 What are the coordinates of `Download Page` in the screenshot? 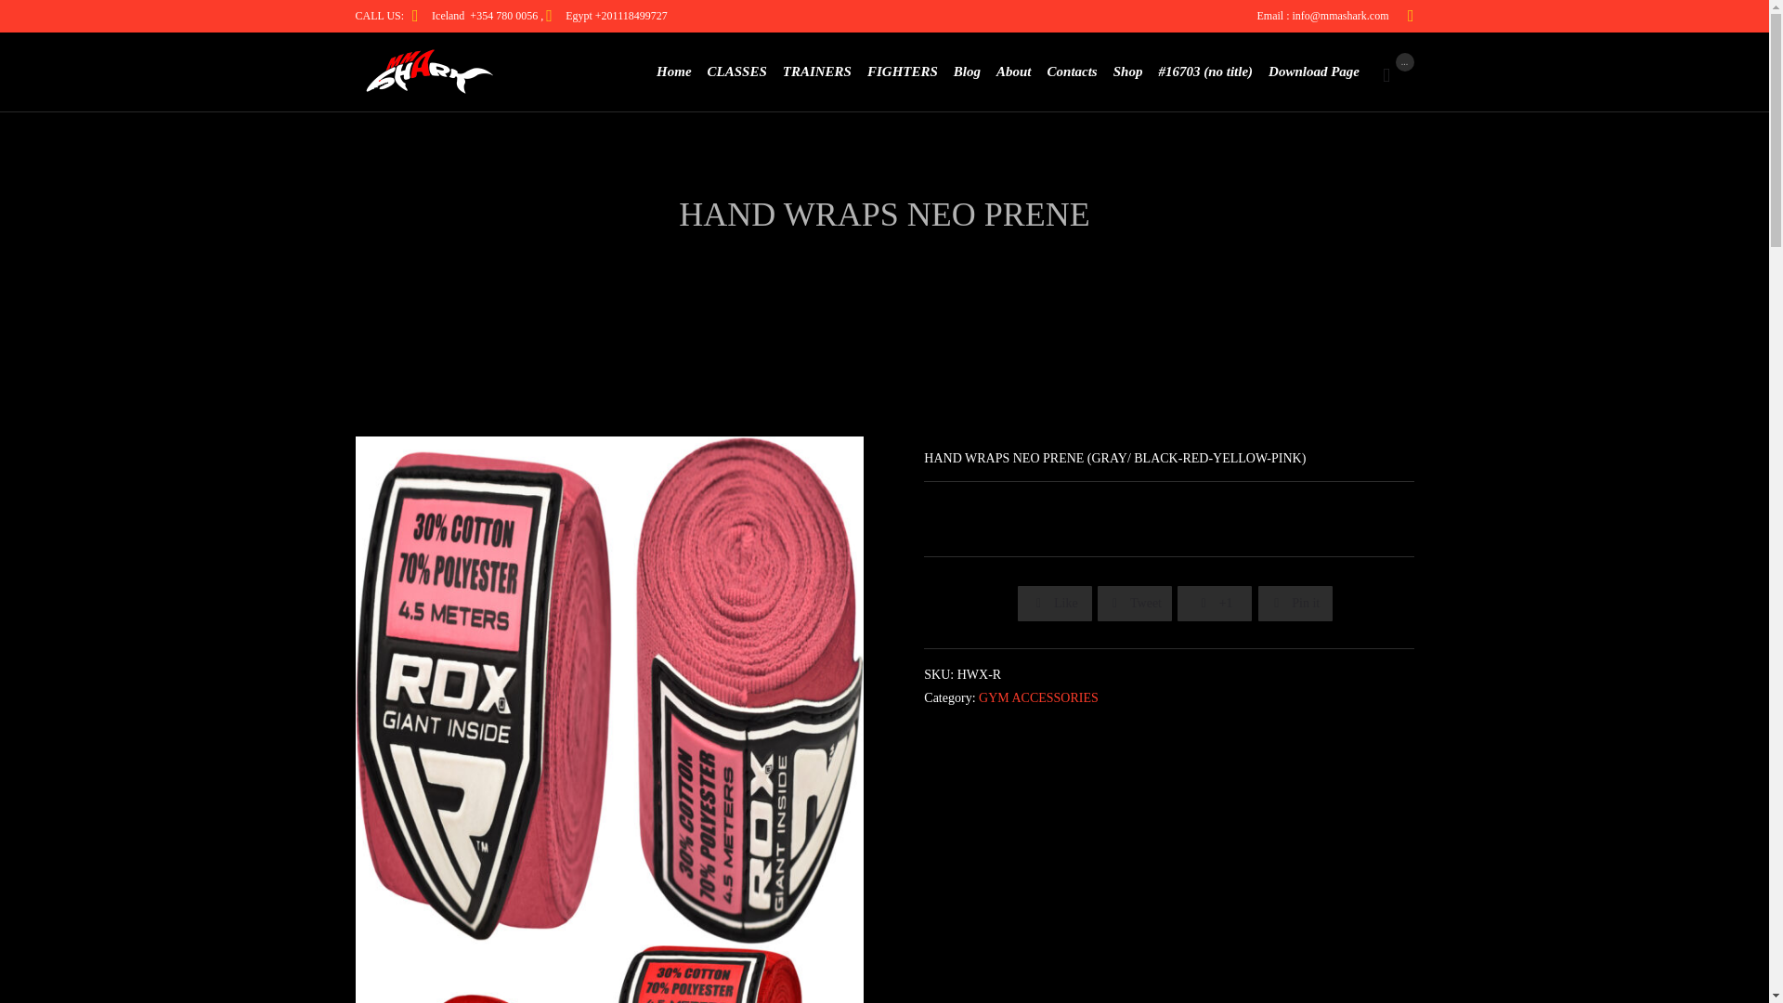 It's located at (1313, 71).